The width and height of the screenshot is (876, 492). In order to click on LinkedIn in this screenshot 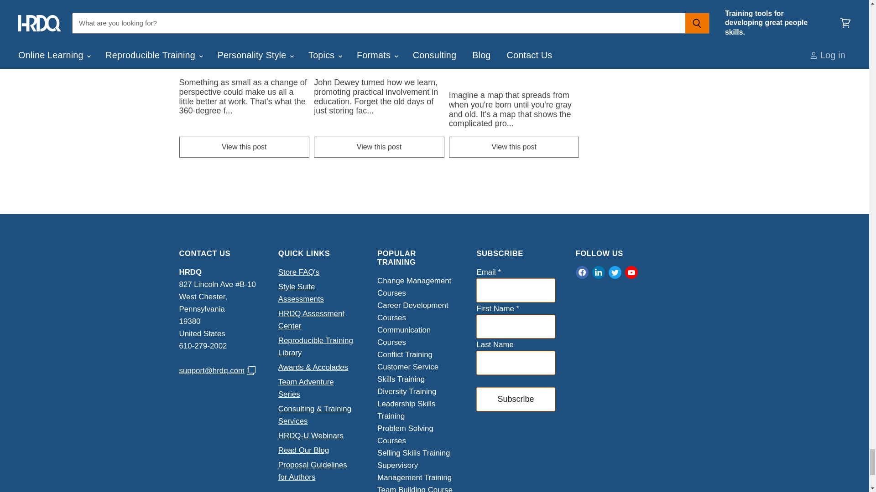, I will do `click(599, 272)`.